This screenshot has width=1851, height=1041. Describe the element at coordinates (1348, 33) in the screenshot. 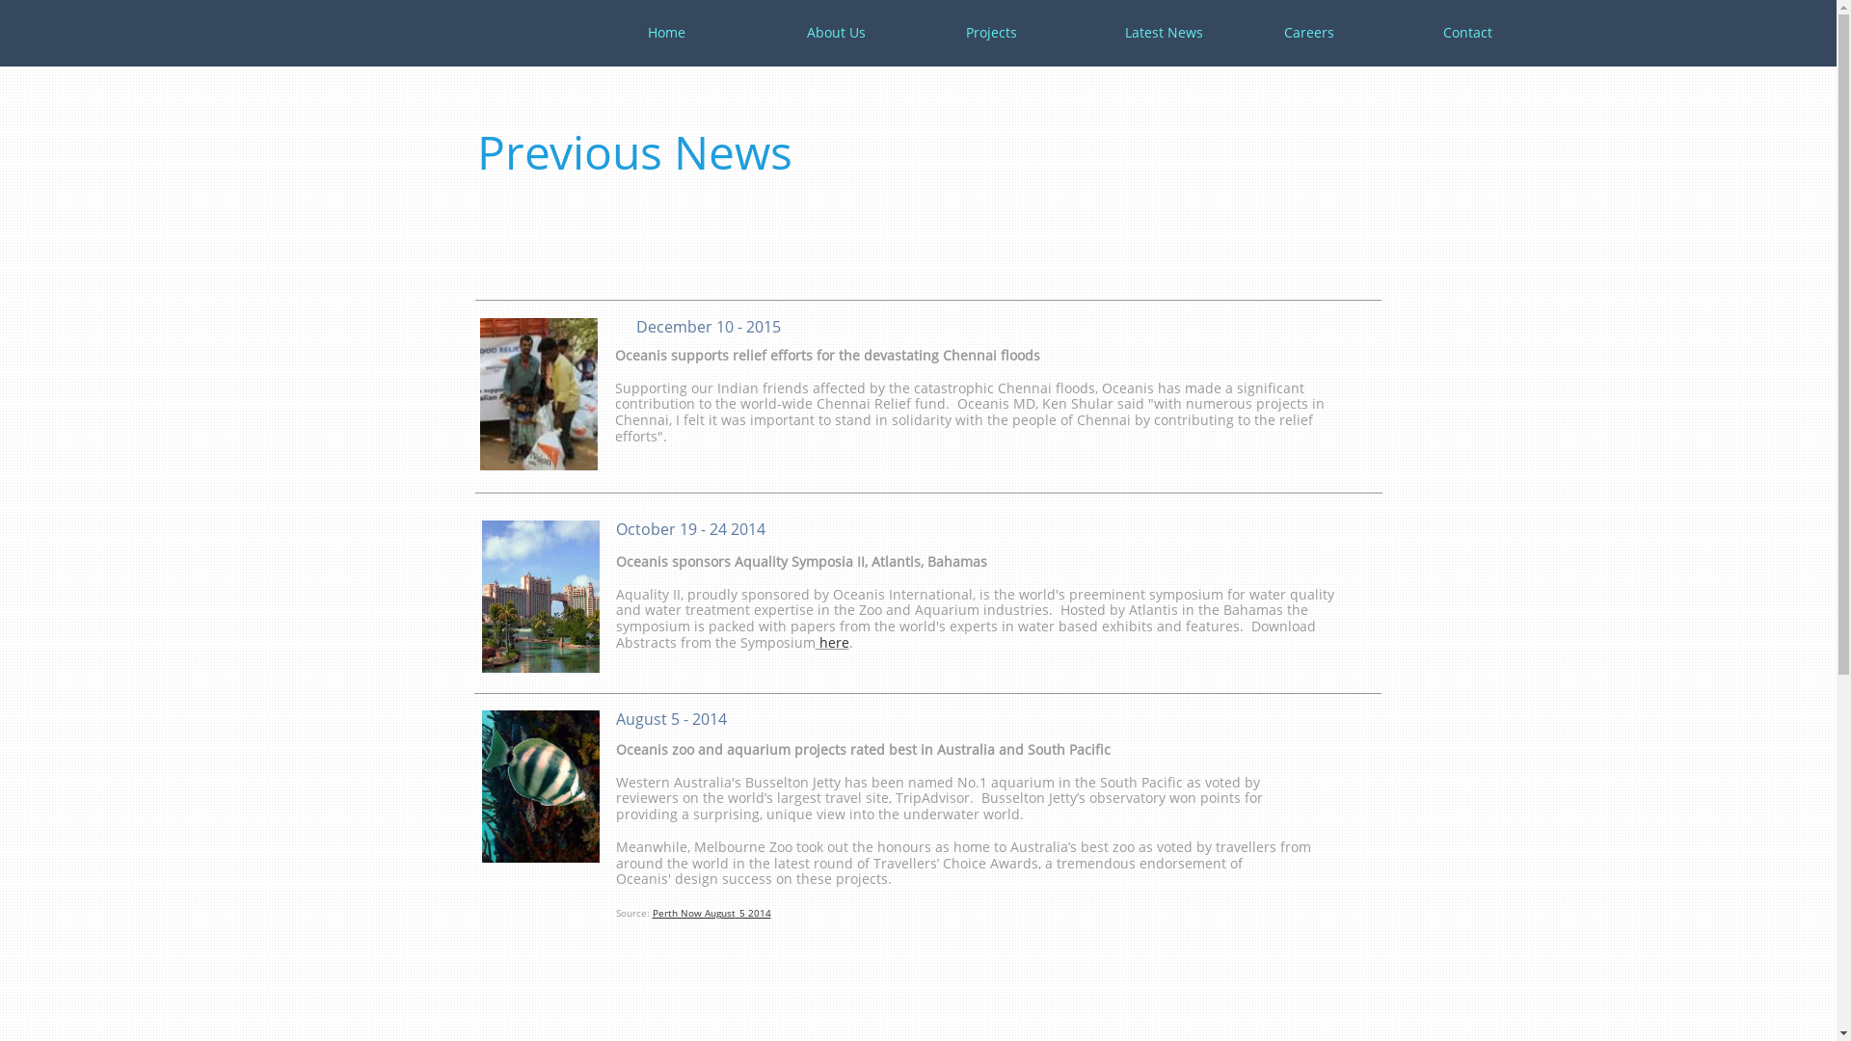

I see `Careers` at that location.